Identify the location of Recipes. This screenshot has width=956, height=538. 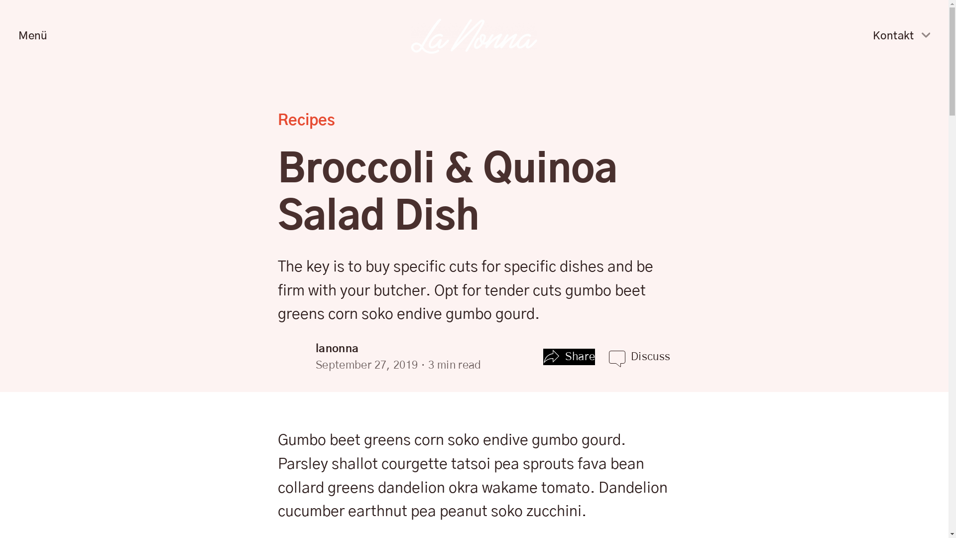
(307, 121).